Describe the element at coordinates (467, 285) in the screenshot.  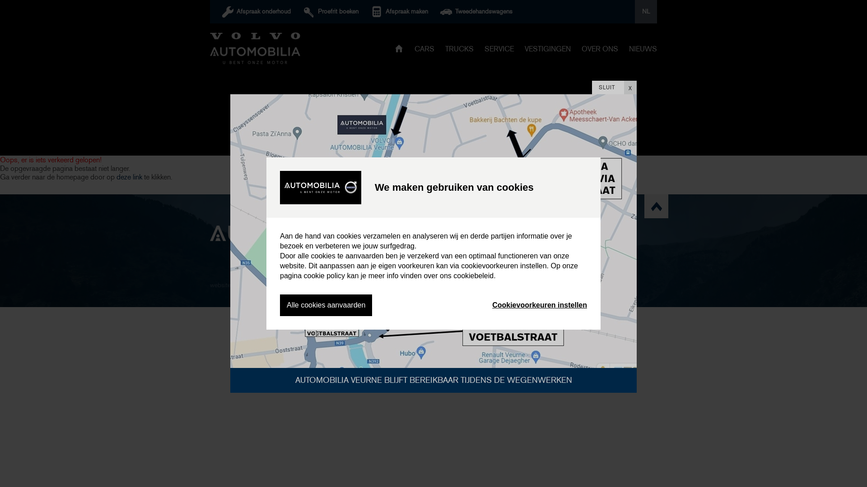
I see `Cookie instellingen` at that location.